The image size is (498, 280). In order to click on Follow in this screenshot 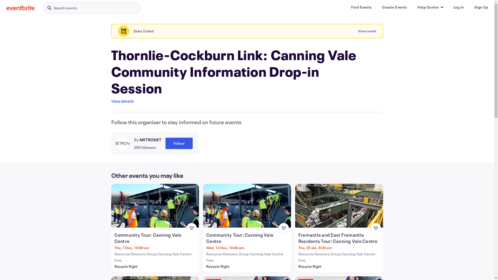, I will do `click(179, 143)`.